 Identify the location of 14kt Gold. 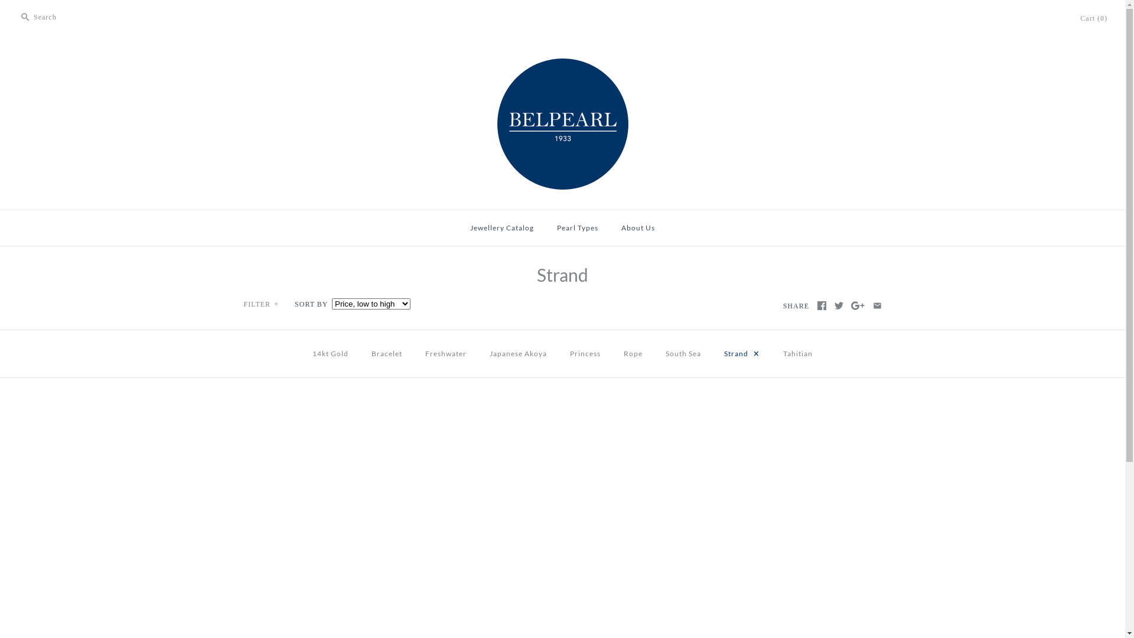
(331, 353).